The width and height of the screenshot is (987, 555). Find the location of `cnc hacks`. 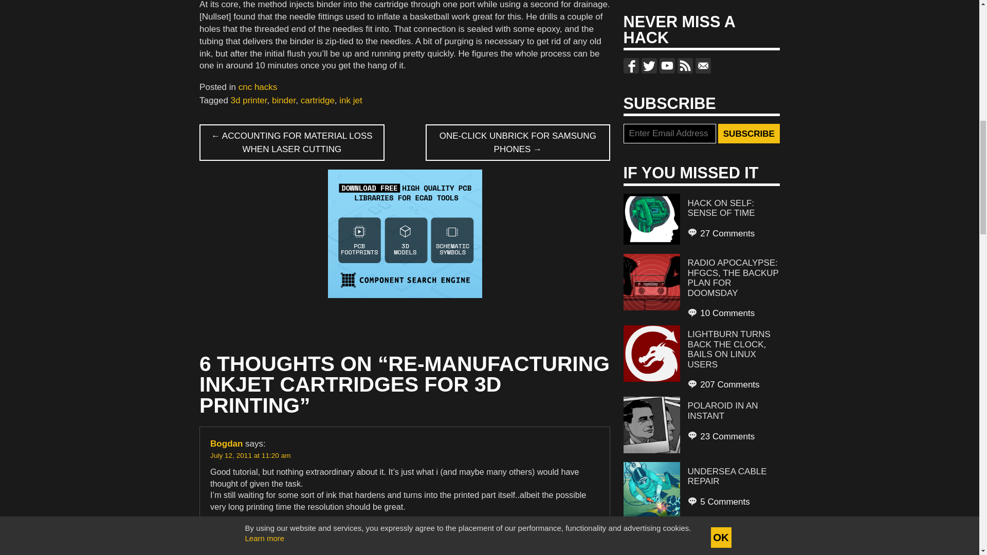

cnc hacks is located at coordinates (258, 87).